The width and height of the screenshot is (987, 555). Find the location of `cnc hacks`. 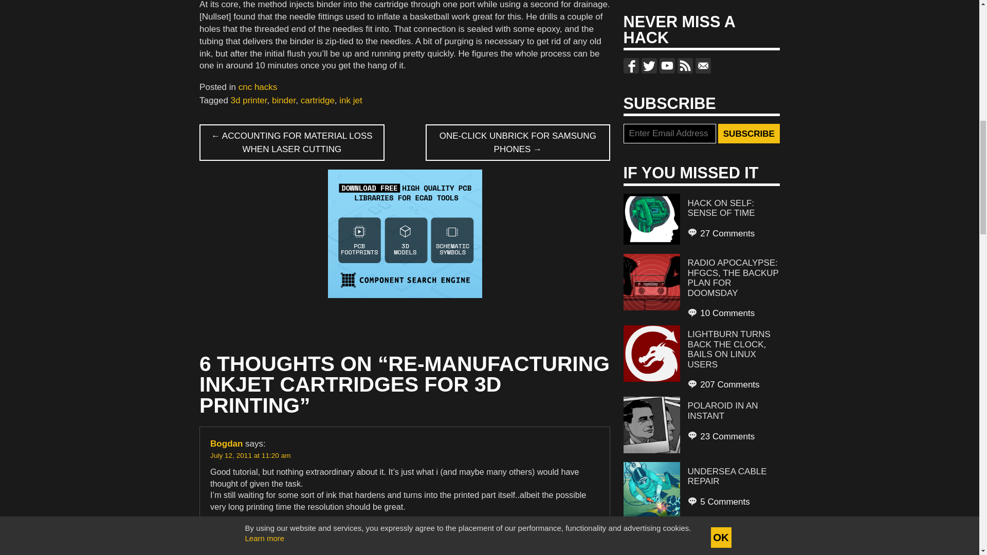

cnc hacks is located at coordinates (258, 87).